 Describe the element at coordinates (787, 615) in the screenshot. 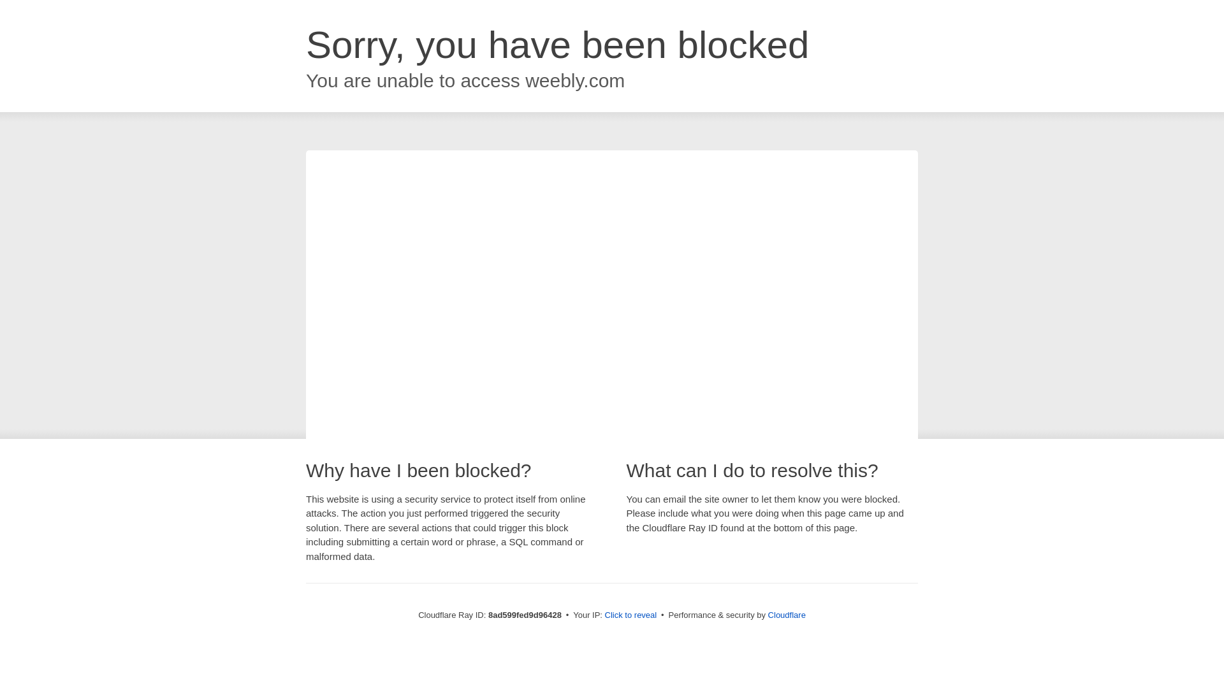

I see `Cloudflare` at that location.